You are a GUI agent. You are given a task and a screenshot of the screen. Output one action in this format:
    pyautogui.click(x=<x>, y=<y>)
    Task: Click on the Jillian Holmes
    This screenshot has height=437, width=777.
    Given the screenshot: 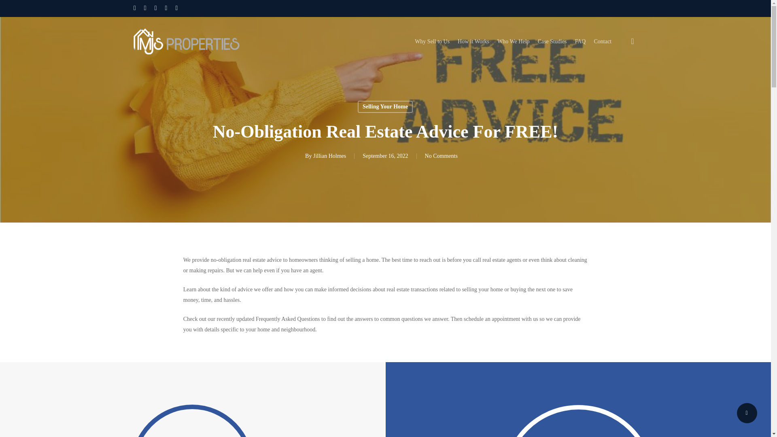 What is the action you would take?
    pyautogui.click(x=329, y=156)
    